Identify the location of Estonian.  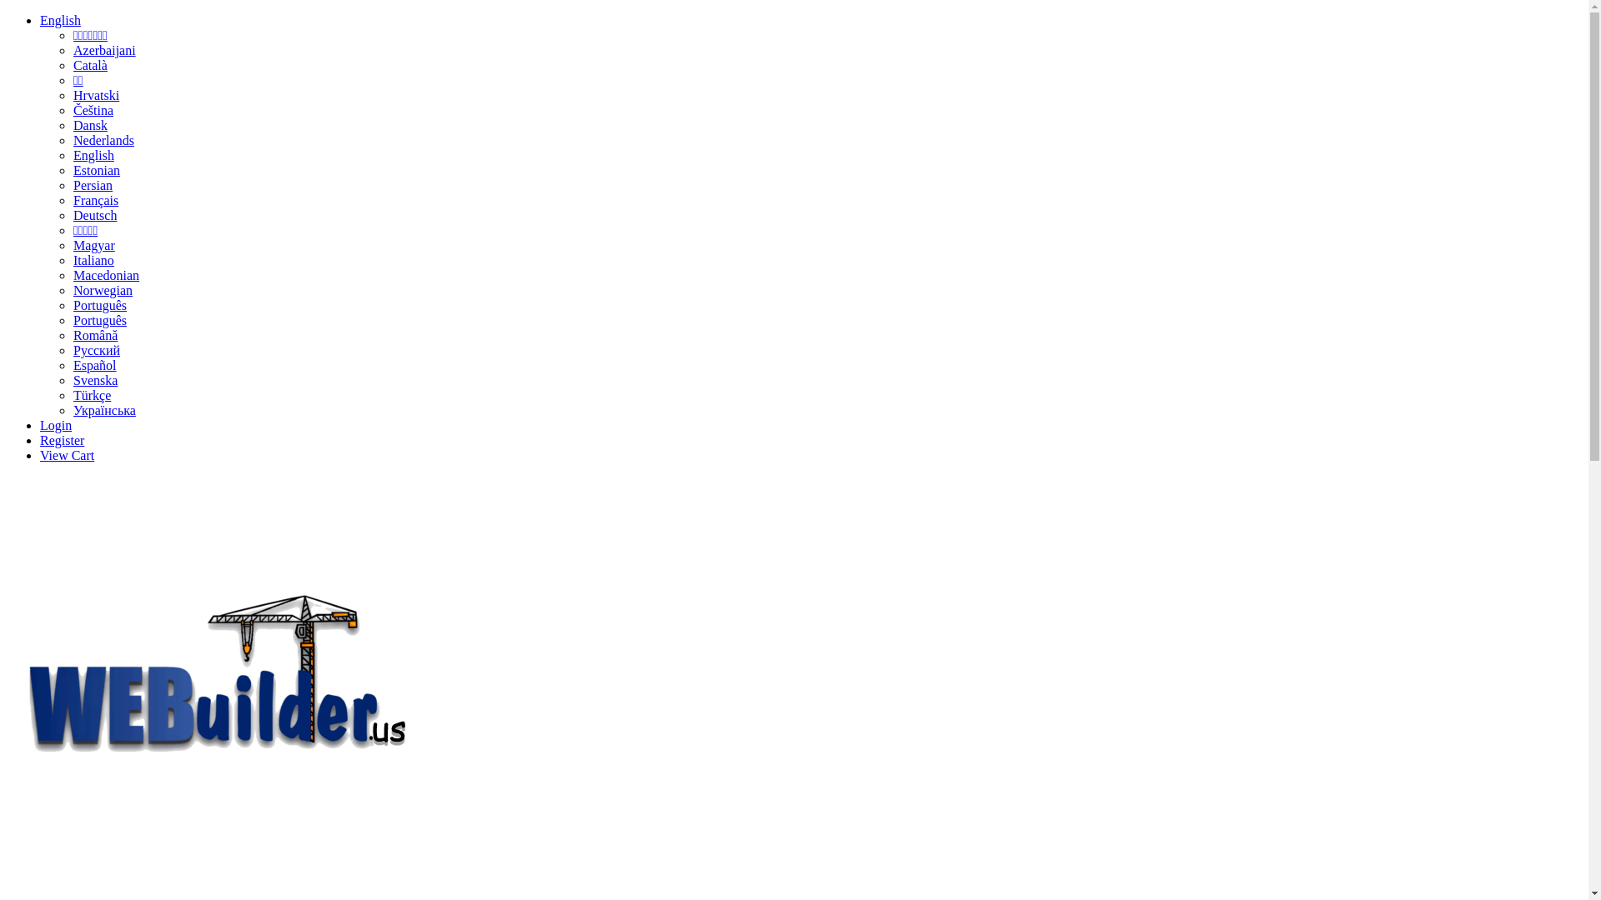
(97, 170).